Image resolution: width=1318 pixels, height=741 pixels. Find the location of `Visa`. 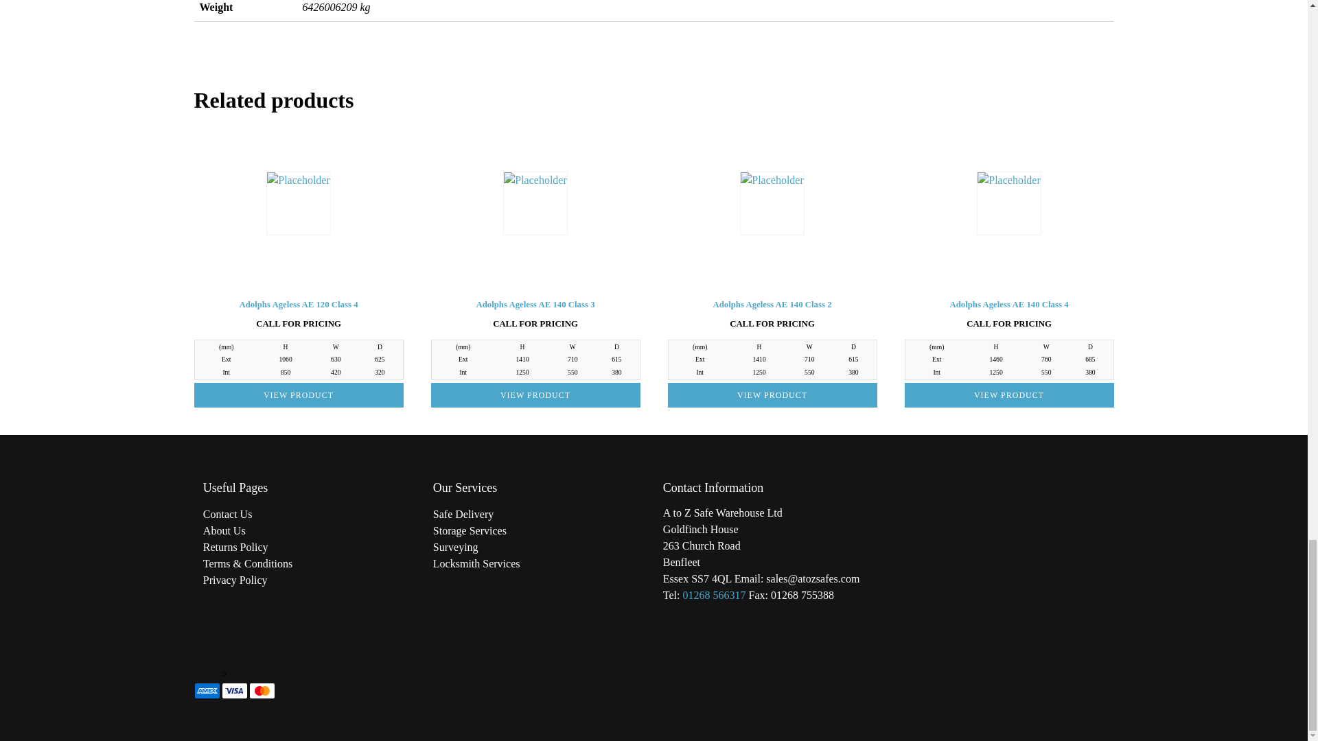

Visa is located at coordinates (234, 690).